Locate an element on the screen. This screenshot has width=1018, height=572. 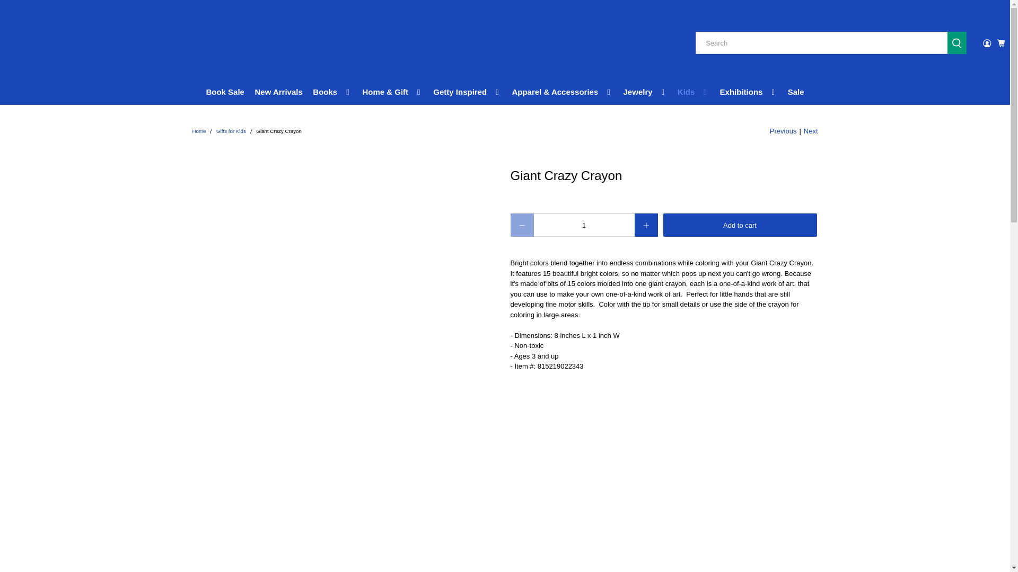
Getty Museum Store is located at coordinates (198, 131).